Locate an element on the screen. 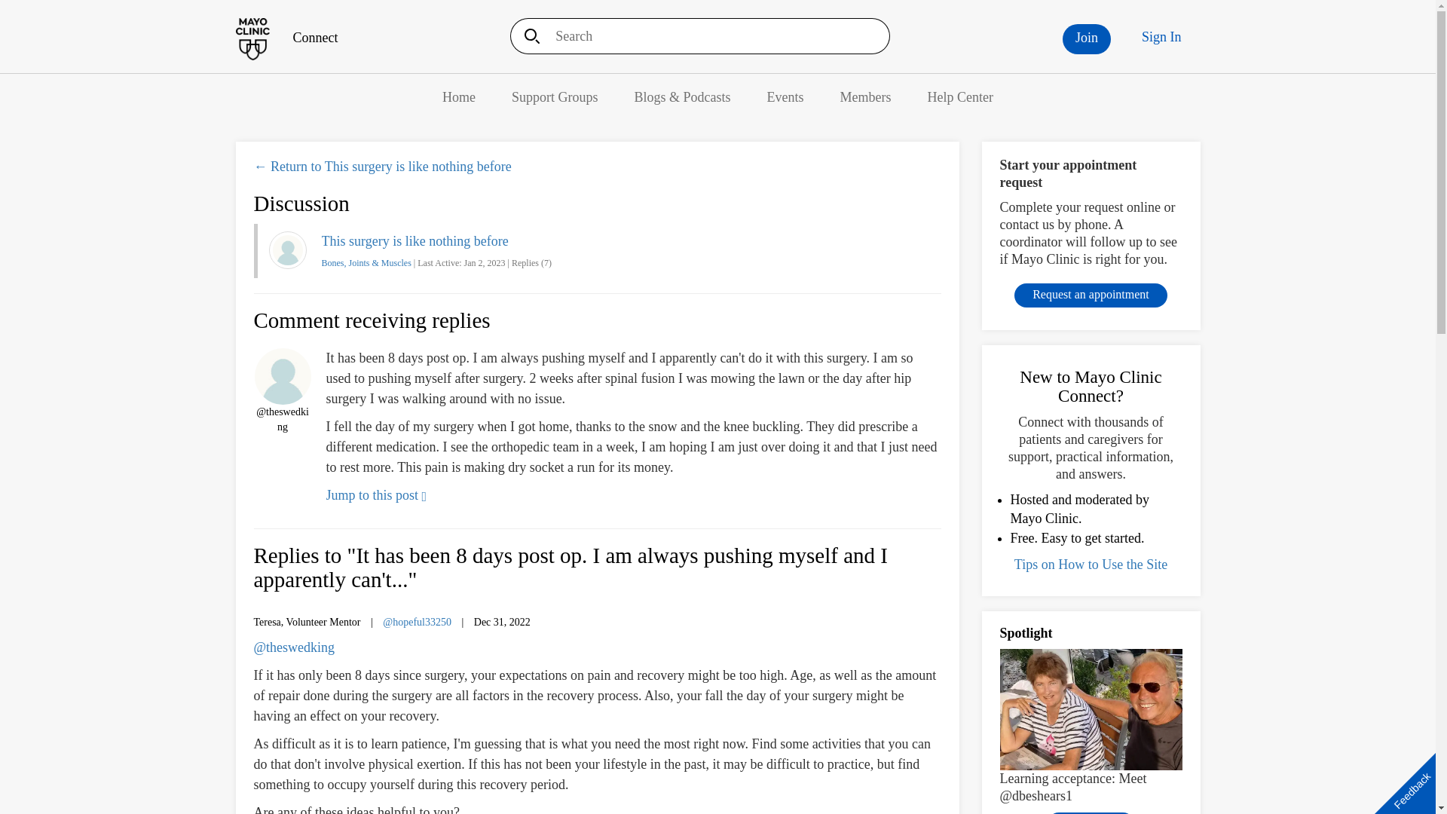 This screenshot has height=814, width=1447. Jump to this post is located at coordinates (376, 494).